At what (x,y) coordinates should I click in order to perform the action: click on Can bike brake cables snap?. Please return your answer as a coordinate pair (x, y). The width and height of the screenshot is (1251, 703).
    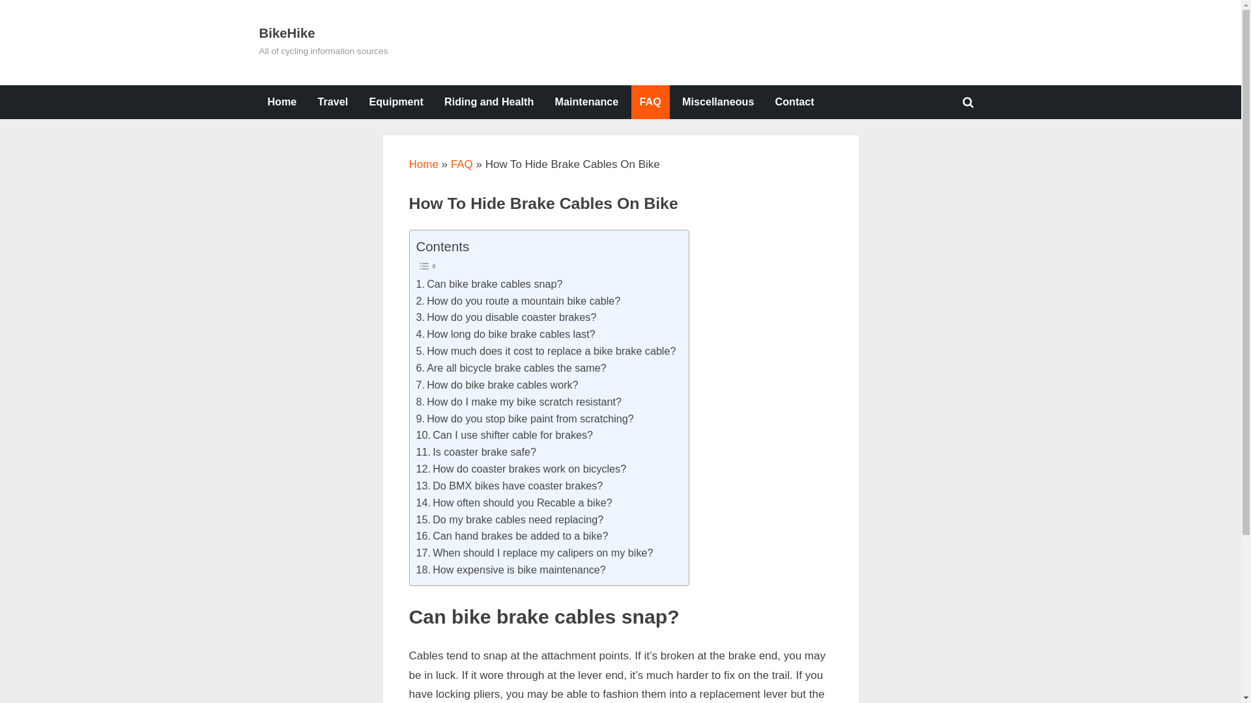
    Looking at the image, I should click on (489, 284).